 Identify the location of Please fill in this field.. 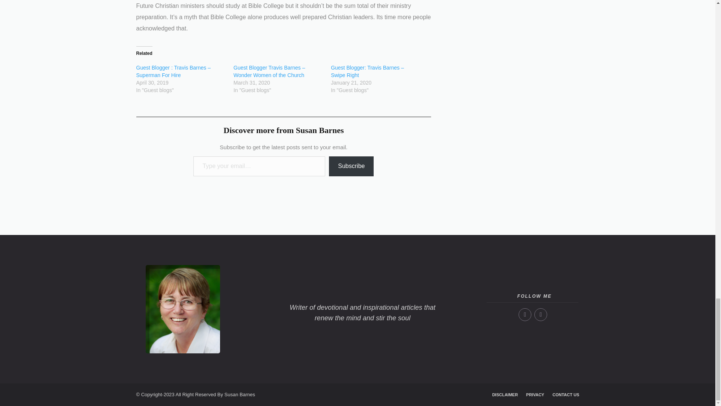
(259, 166).